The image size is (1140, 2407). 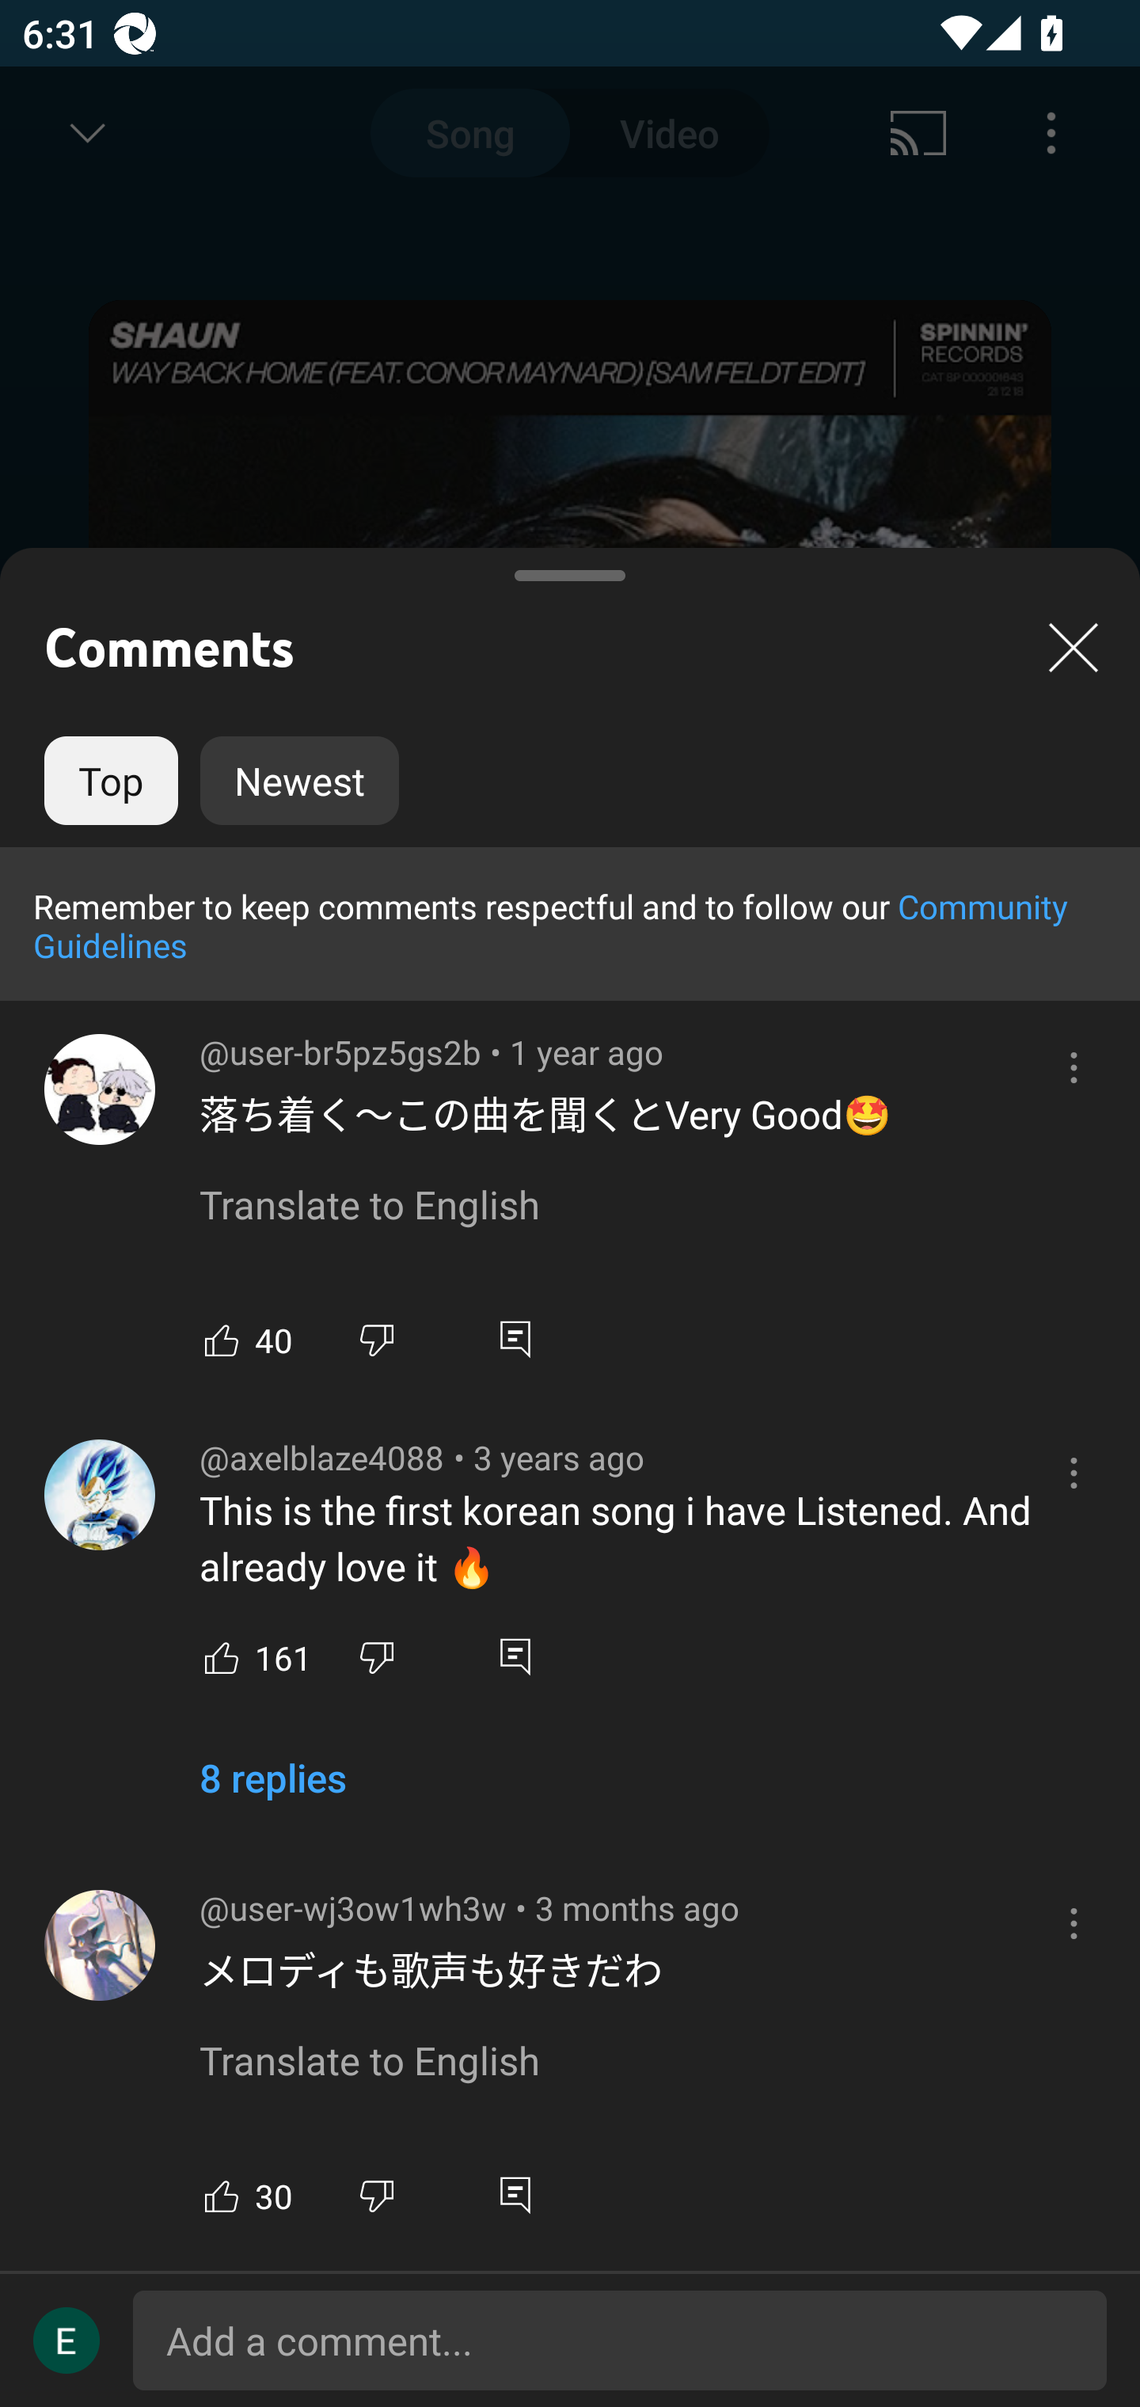 I want to click on @user-wj3ow1wh3w, so click(x=100, y=1945).